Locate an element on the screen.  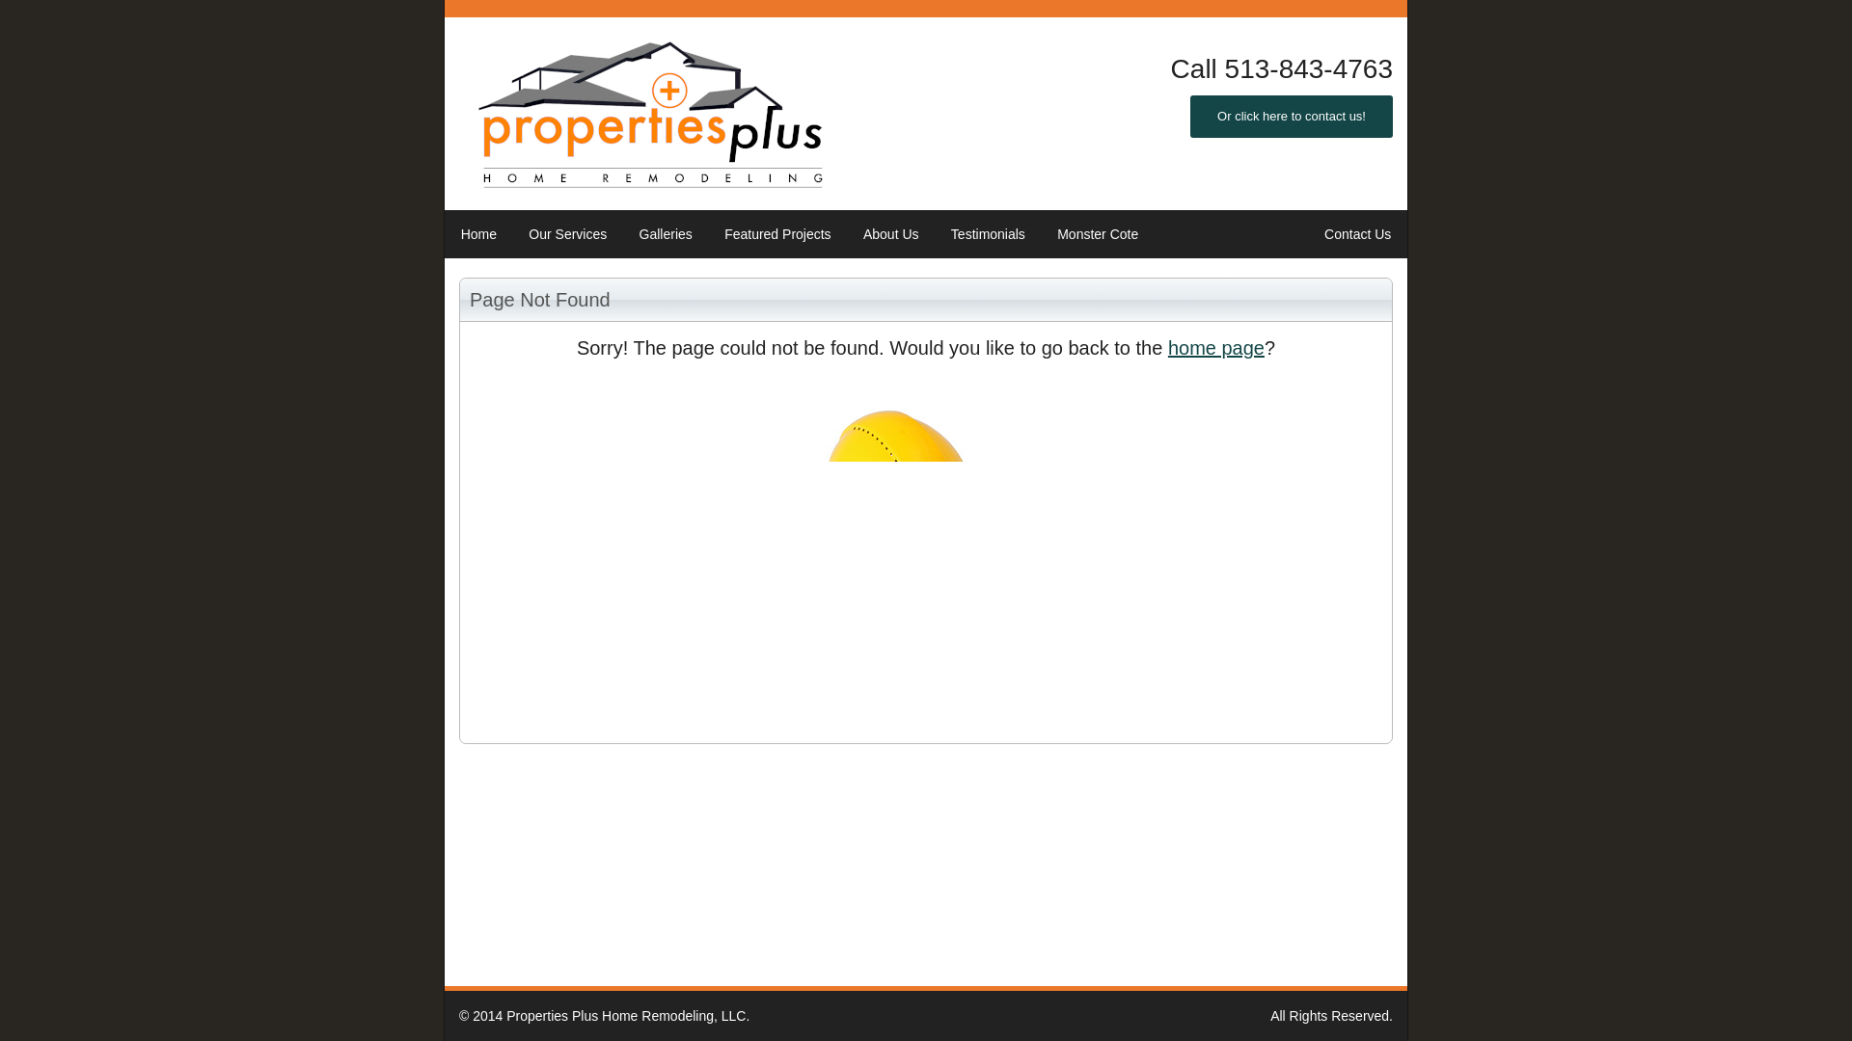
Home is located at coordinates (478, 233).